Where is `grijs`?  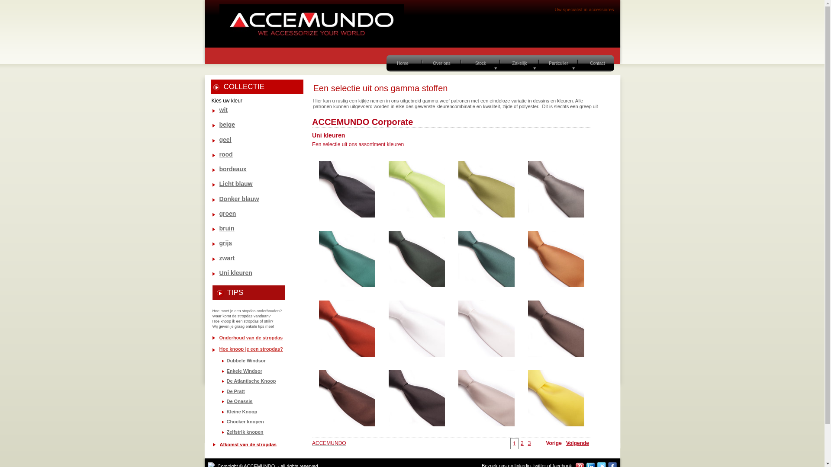
grijs is located at coordinates (225, 243).